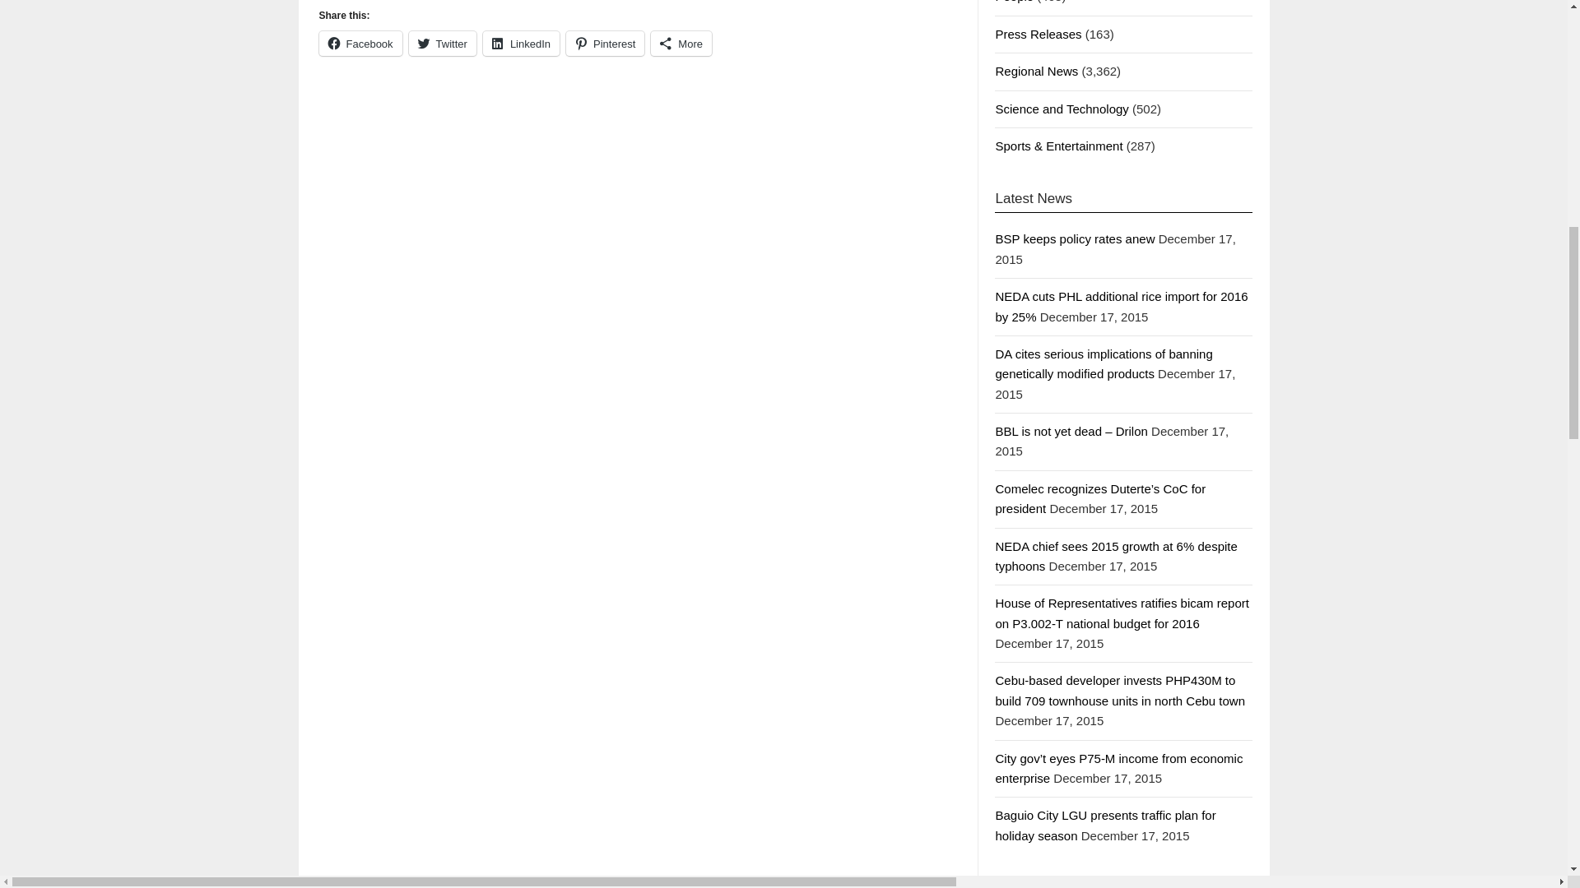 The image size is (1580, 888). Describe the element at coordinates (443, 43) in the screenshot. I see `Twitter` at that location.